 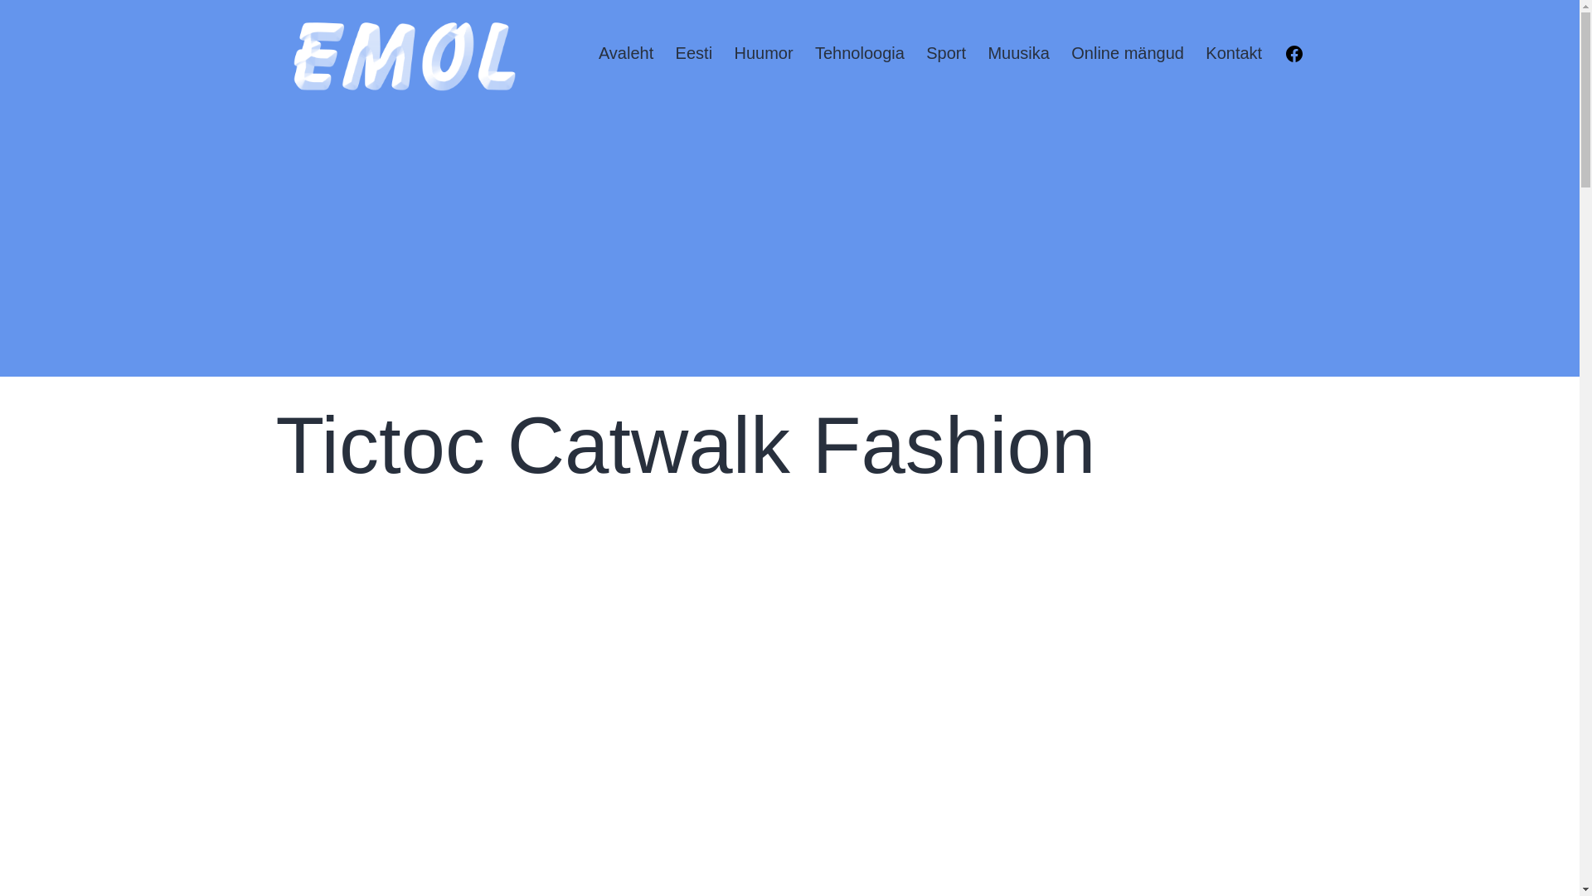 What do you see at coordinates (946, 55) in the screenshot?
I see `Sport` at bounding box center [946, 55].